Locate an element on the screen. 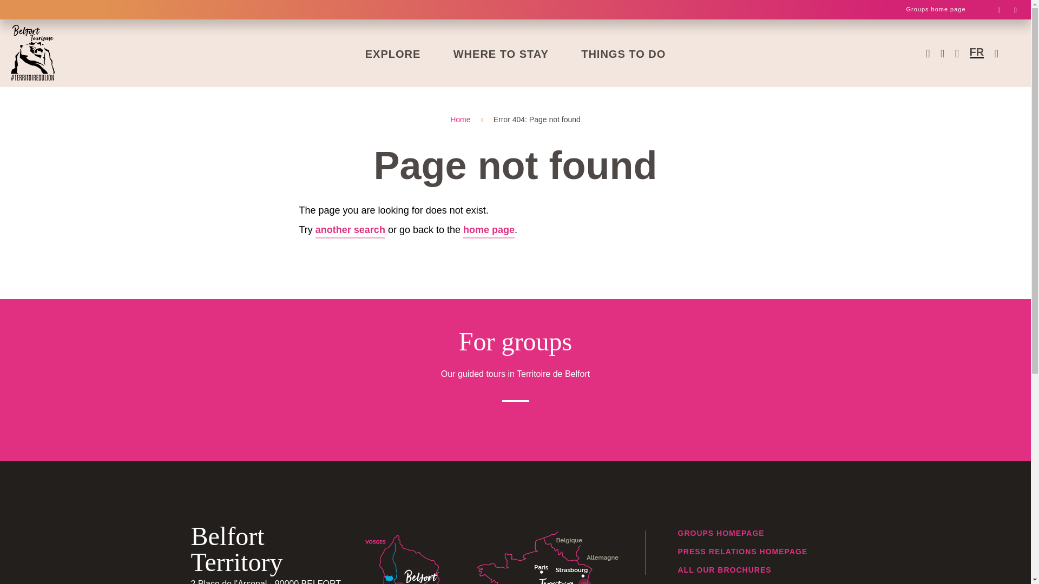 This screenshot has height=584, width=1039. EXPLORE is located at coordinates (393, 54).